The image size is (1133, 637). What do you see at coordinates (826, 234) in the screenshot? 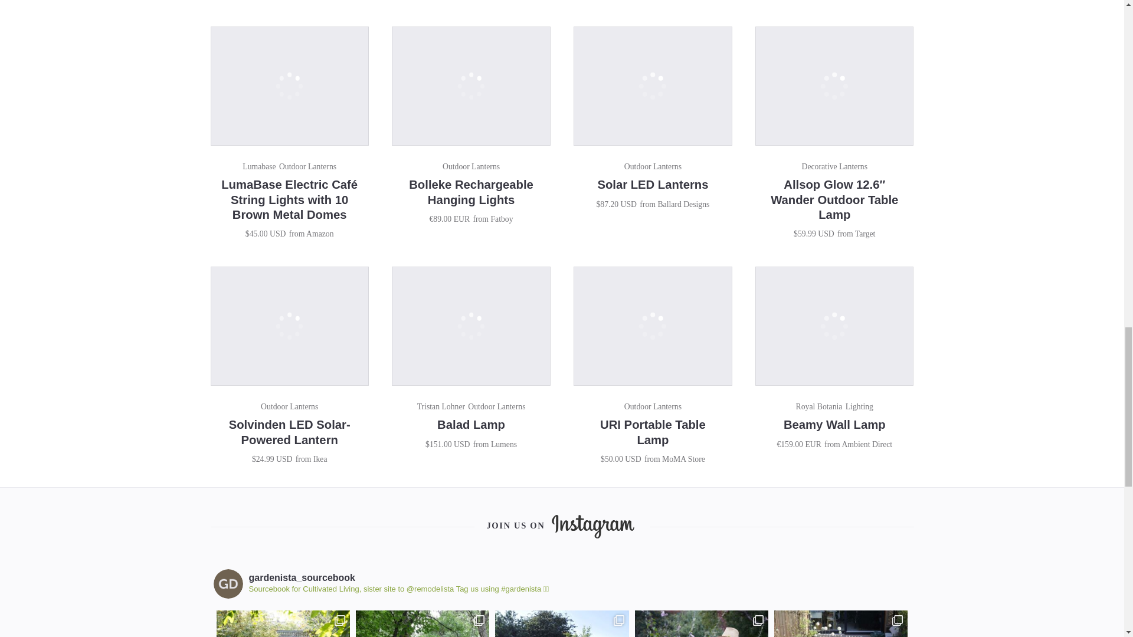
I see `US Dollar` at bounding box center [826, 234].